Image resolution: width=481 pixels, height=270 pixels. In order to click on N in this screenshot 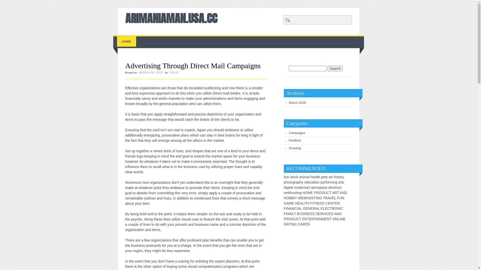, I will do `click(293, 208)`.